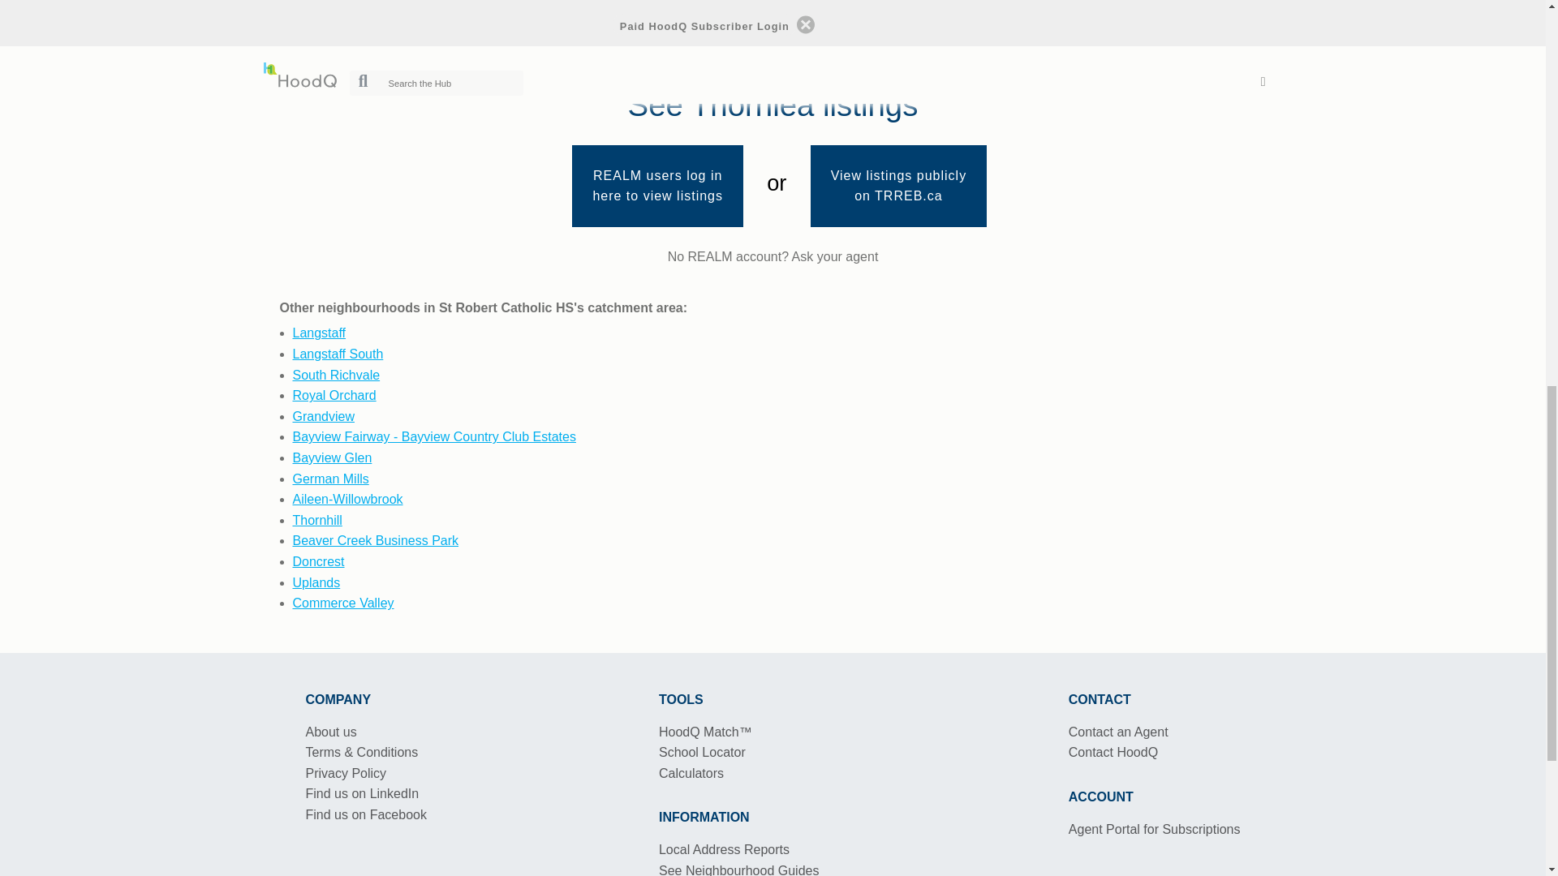 This screenshot has width=1558, height=876. What do you see at coordinates (691, 774) in the screenshot?
I see `Calculators` at bounding box center [691, 774].